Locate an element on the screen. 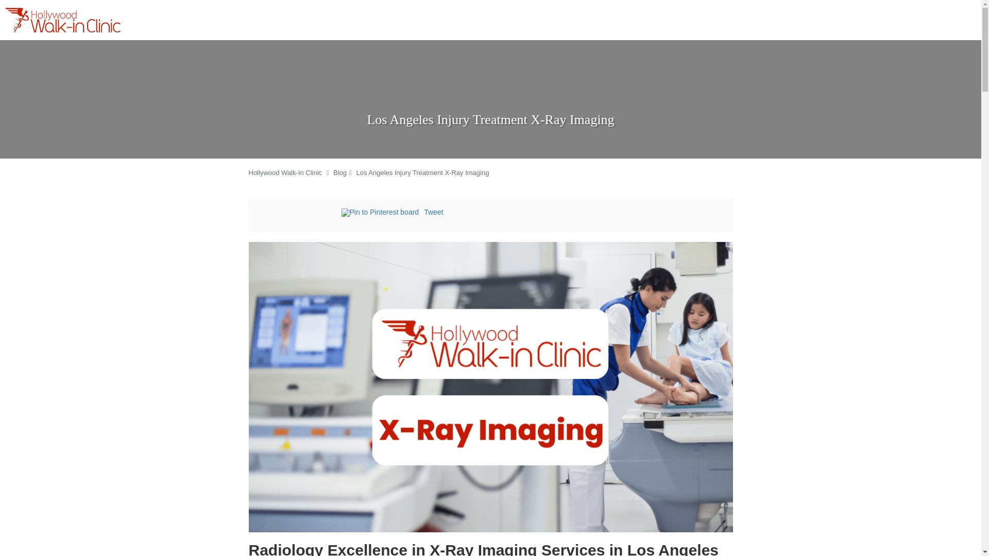 The height and width of the screenshot is (556, 989). Skip to main content is located at coordinates (50, 5).